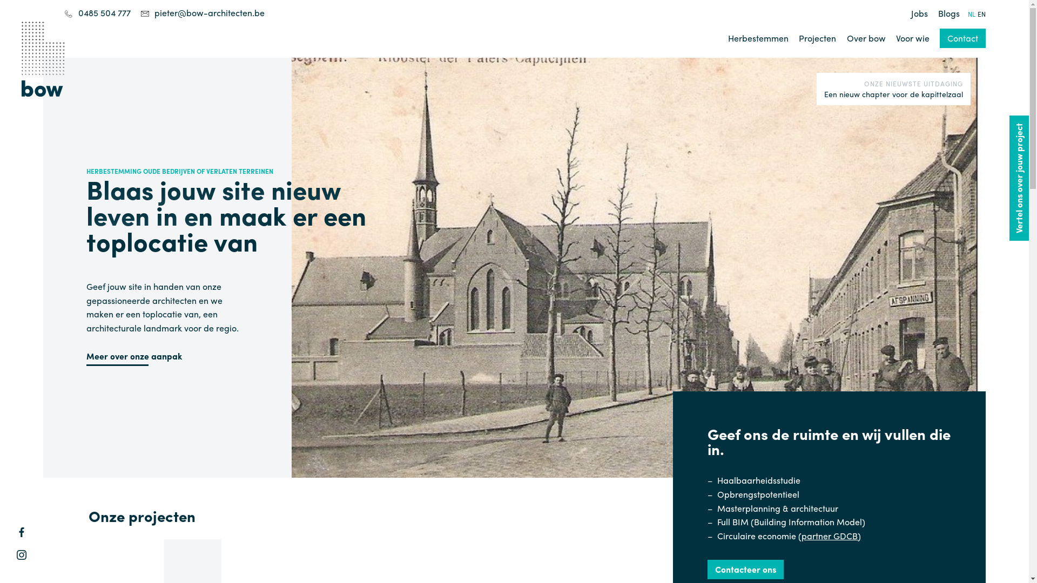  Describe the element at coordinates (982, 14) in the screenshot. I see `EN` at that location.